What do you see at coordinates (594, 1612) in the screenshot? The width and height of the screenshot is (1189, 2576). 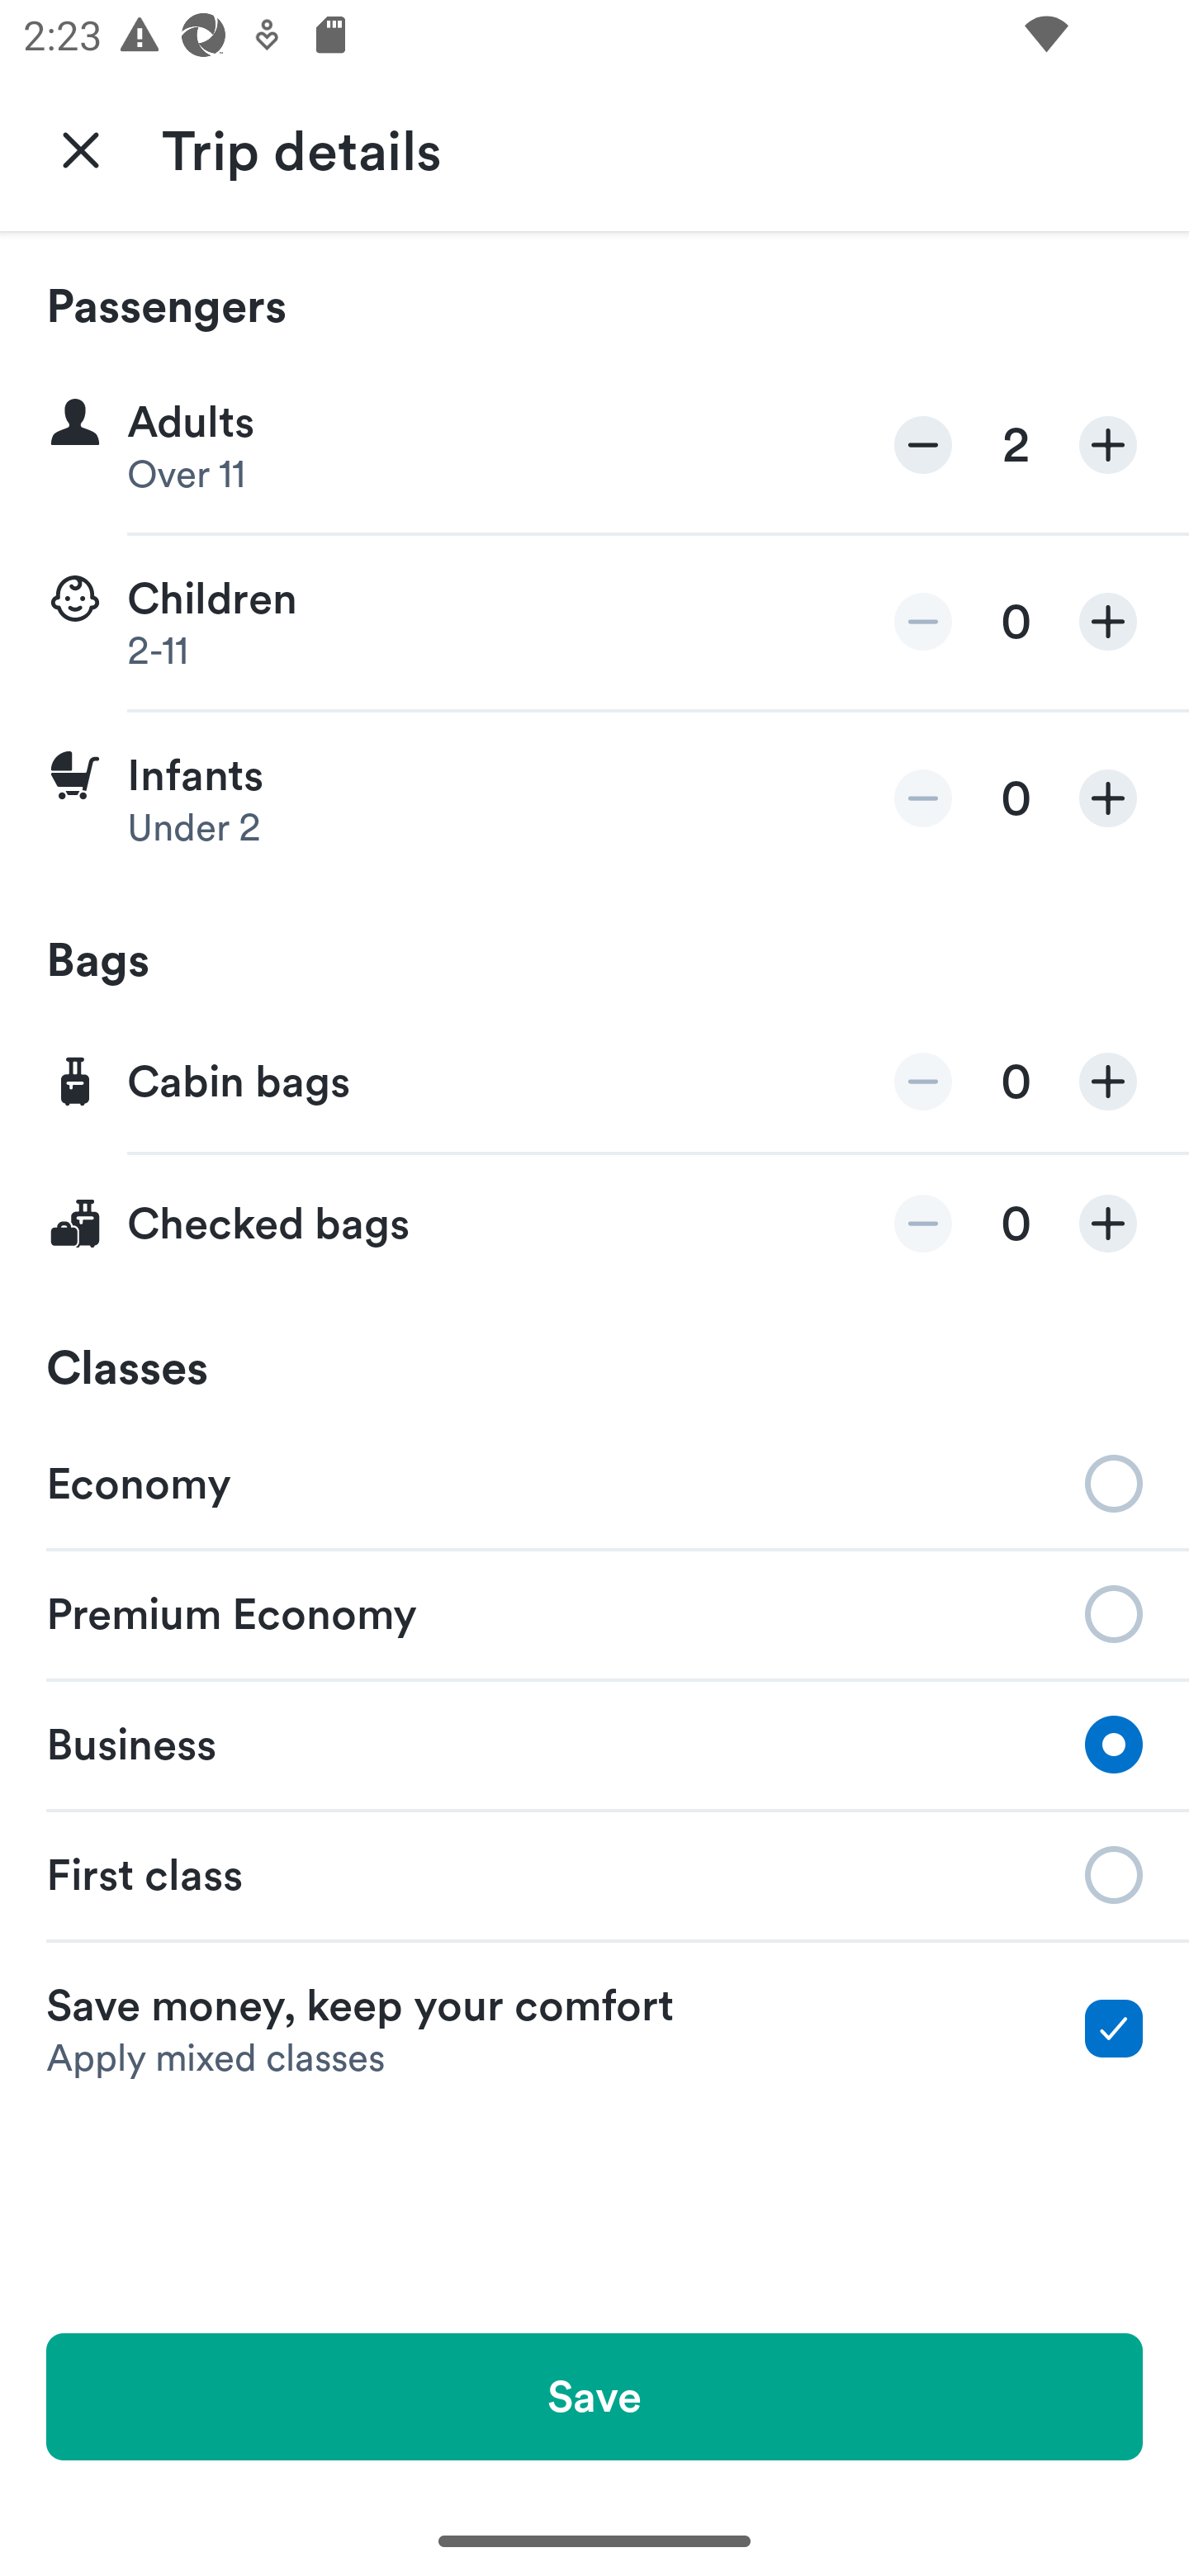 I see `Premium Economy` at bounding box center [594, 1612].